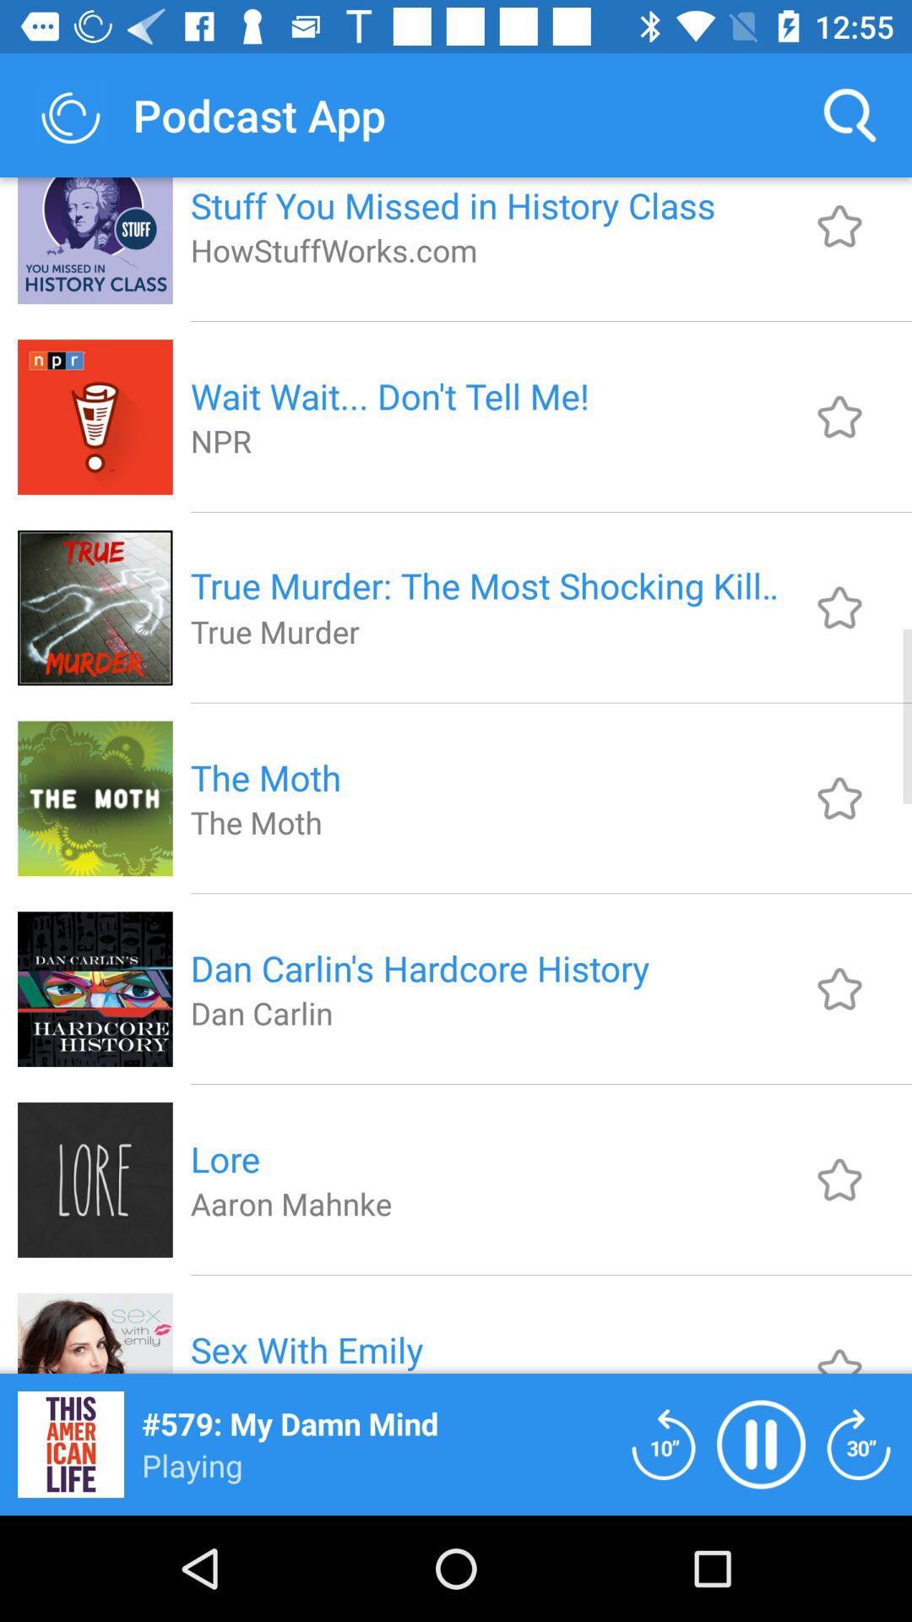 This screenshot has height=1622, width=912. I want to click on launch the item next to stuff you missed item, so click(850, 115).